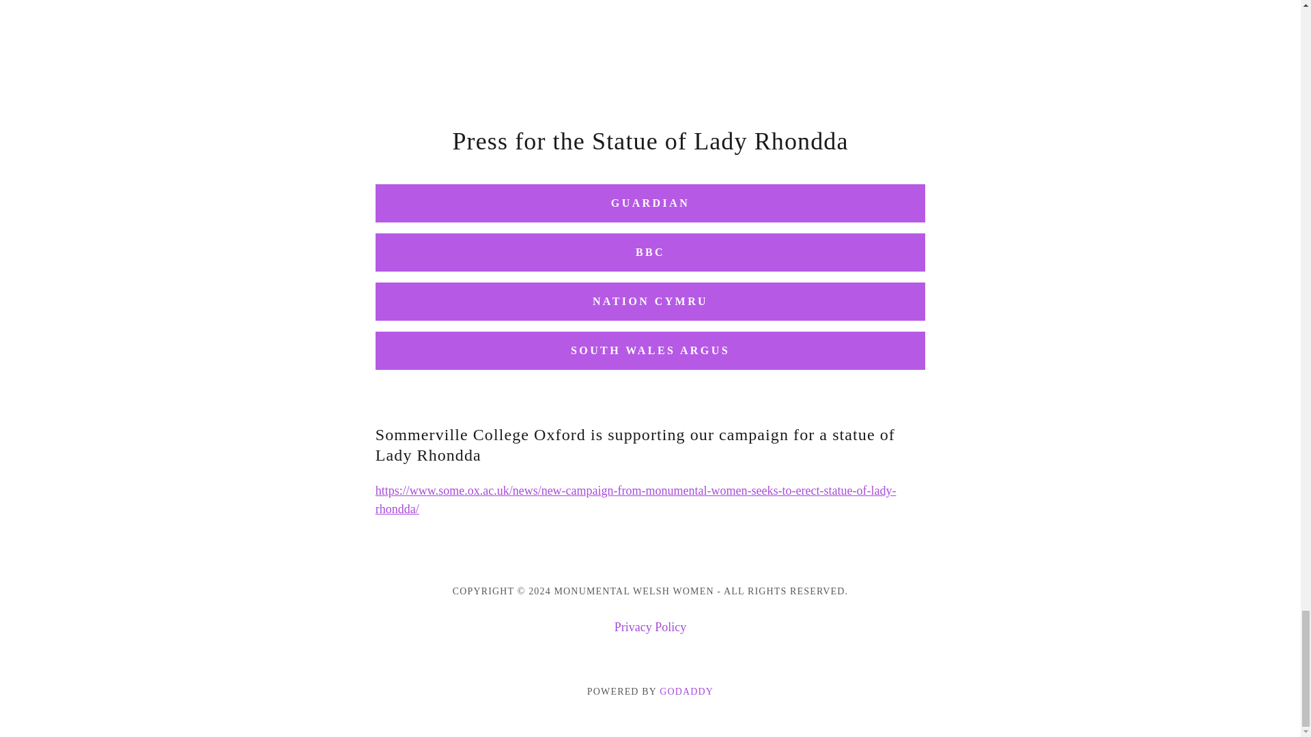 Image resolution: width=1311 pixels, height=737 pixels. What do you see at coordinates (650, 351) in the screenshot?
I see `SOUTH WALES ARGUS` at bounding box center [650, 351].